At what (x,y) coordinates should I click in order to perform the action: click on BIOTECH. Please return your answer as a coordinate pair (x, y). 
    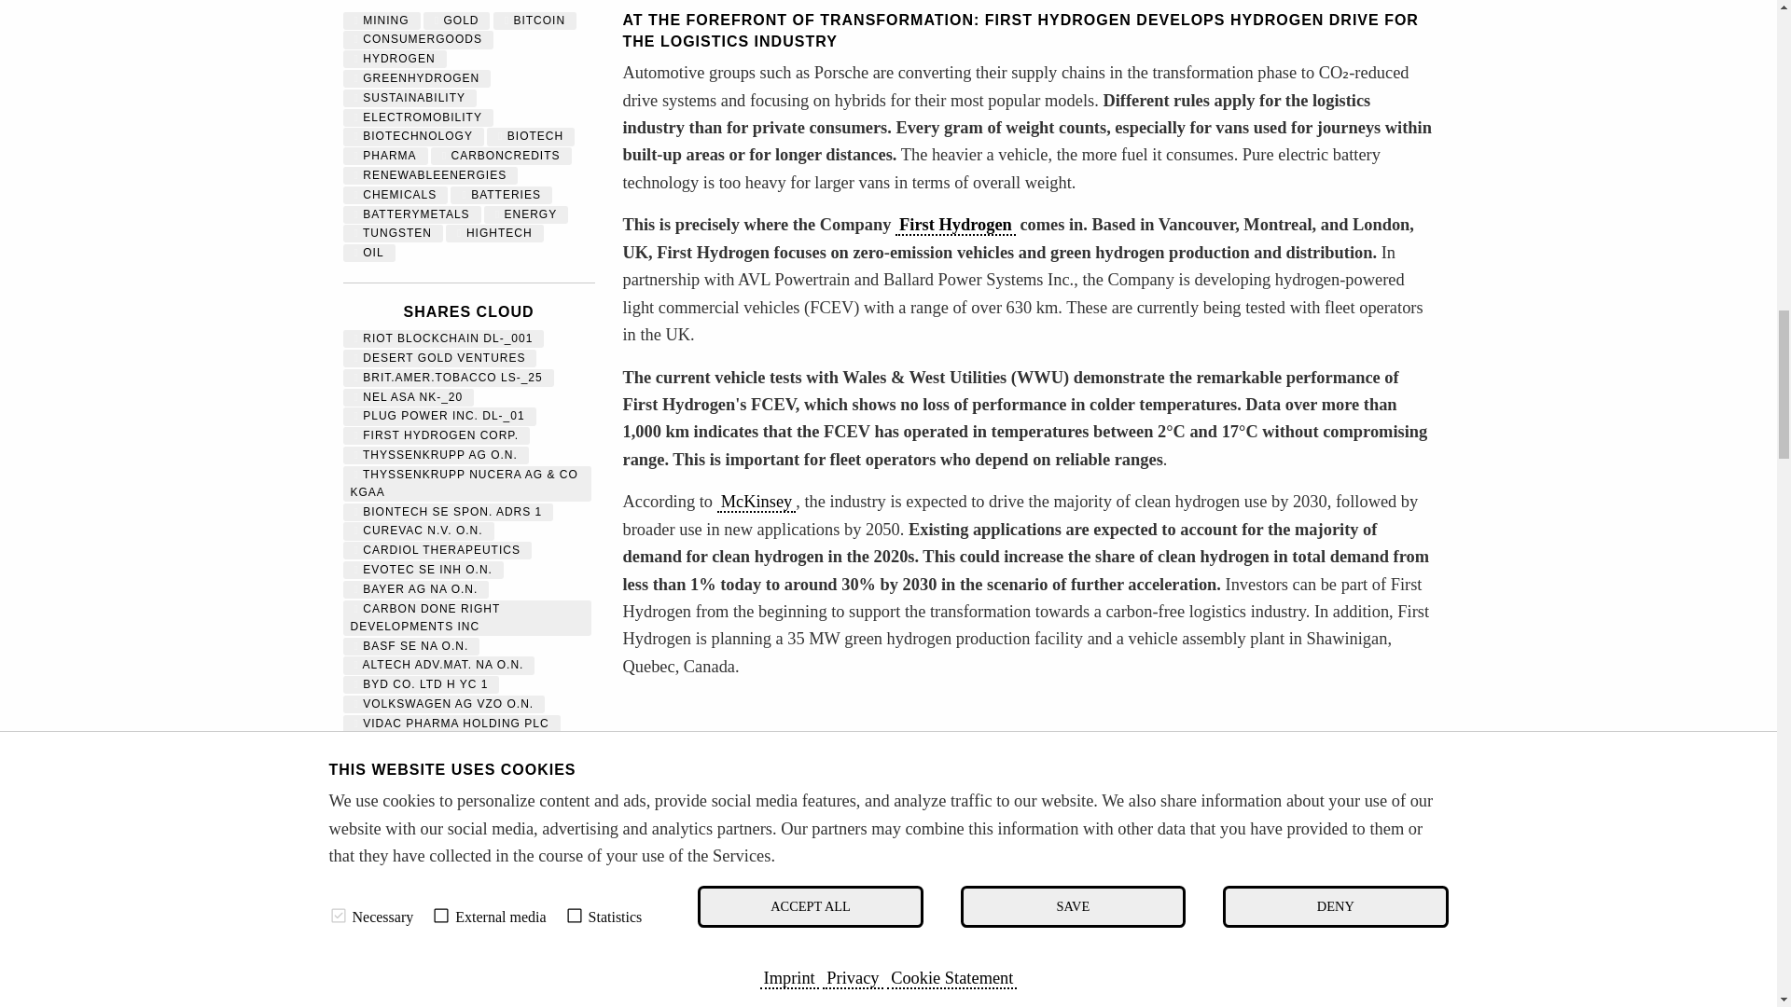
    Looking at the image, I should click on (530, 136).